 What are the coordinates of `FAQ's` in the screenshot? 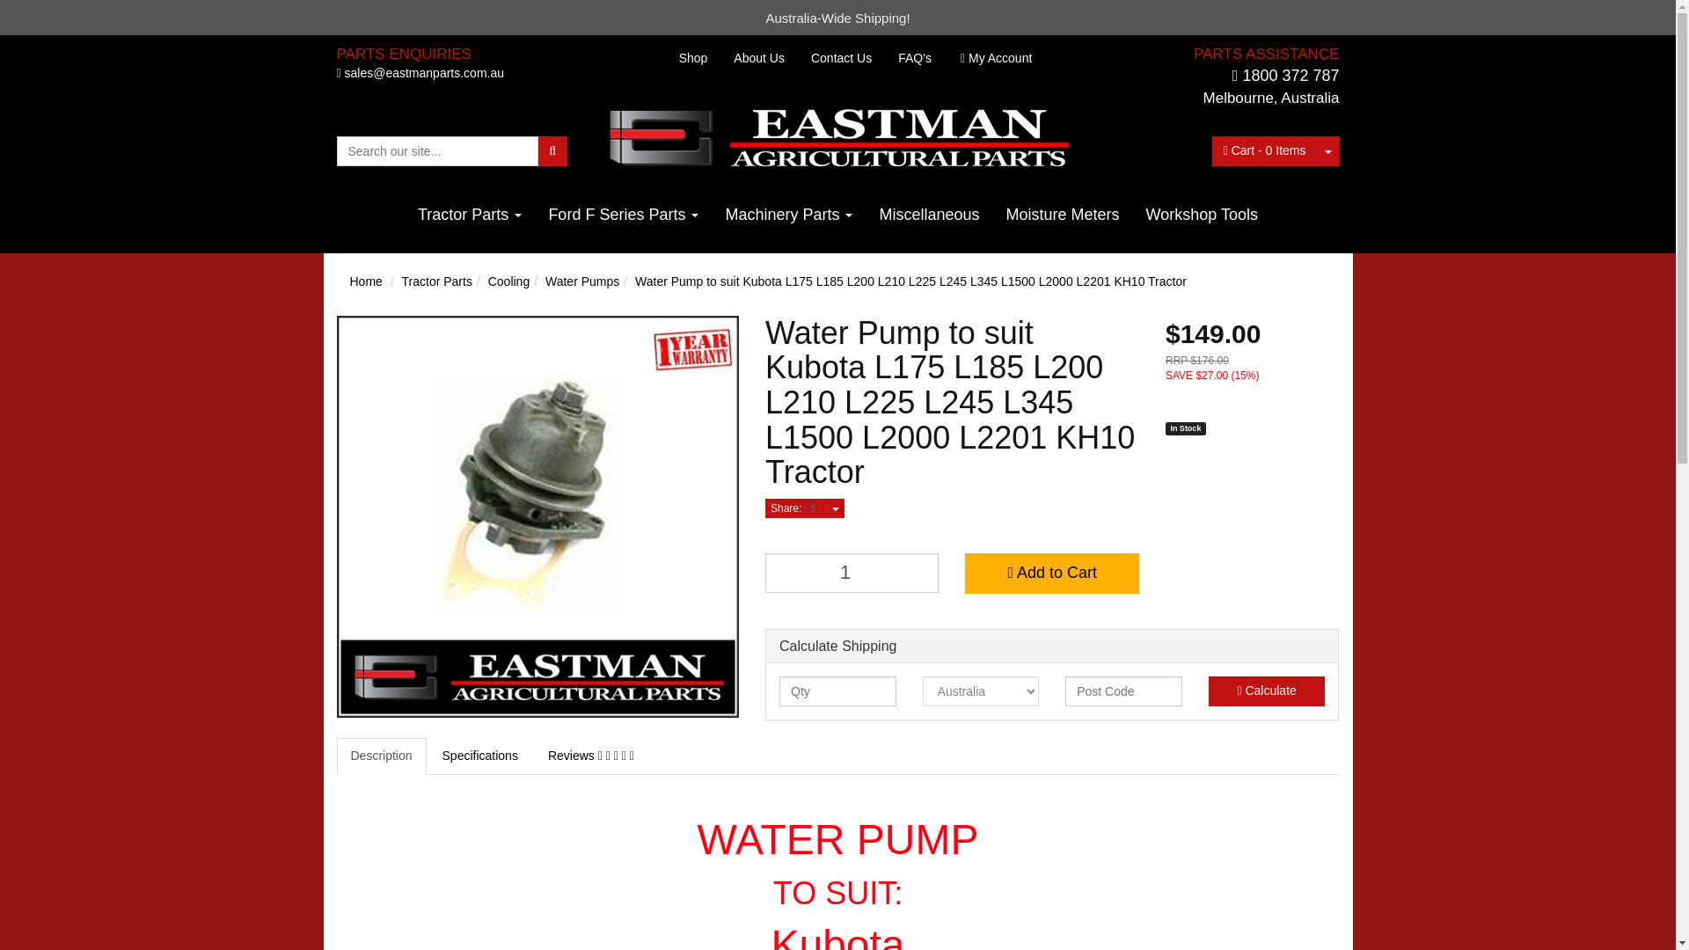 It's located at (915, 58).